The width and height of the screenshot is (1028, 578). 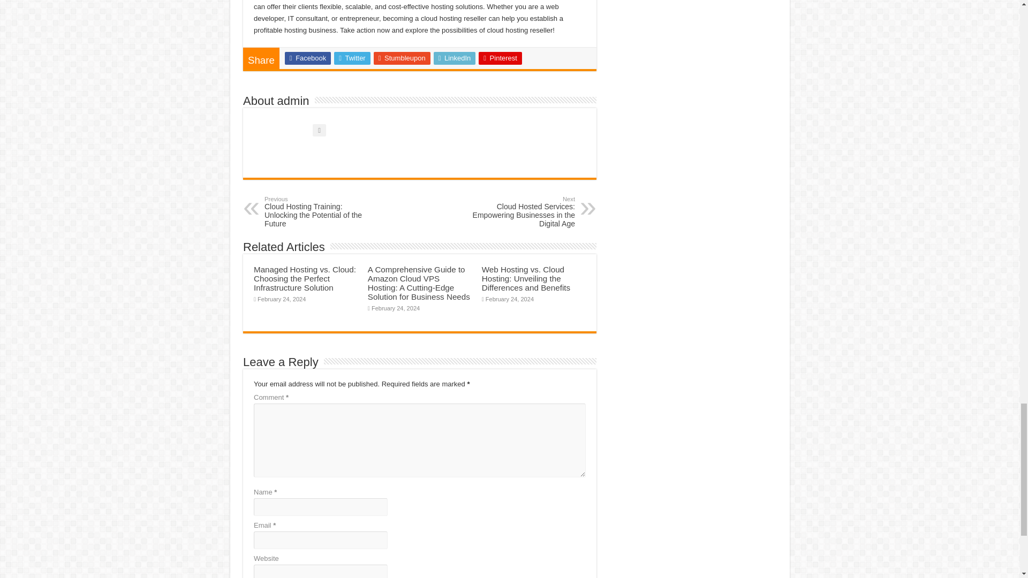 I want to click on Stumbleupon, so click(x=402, y=58).